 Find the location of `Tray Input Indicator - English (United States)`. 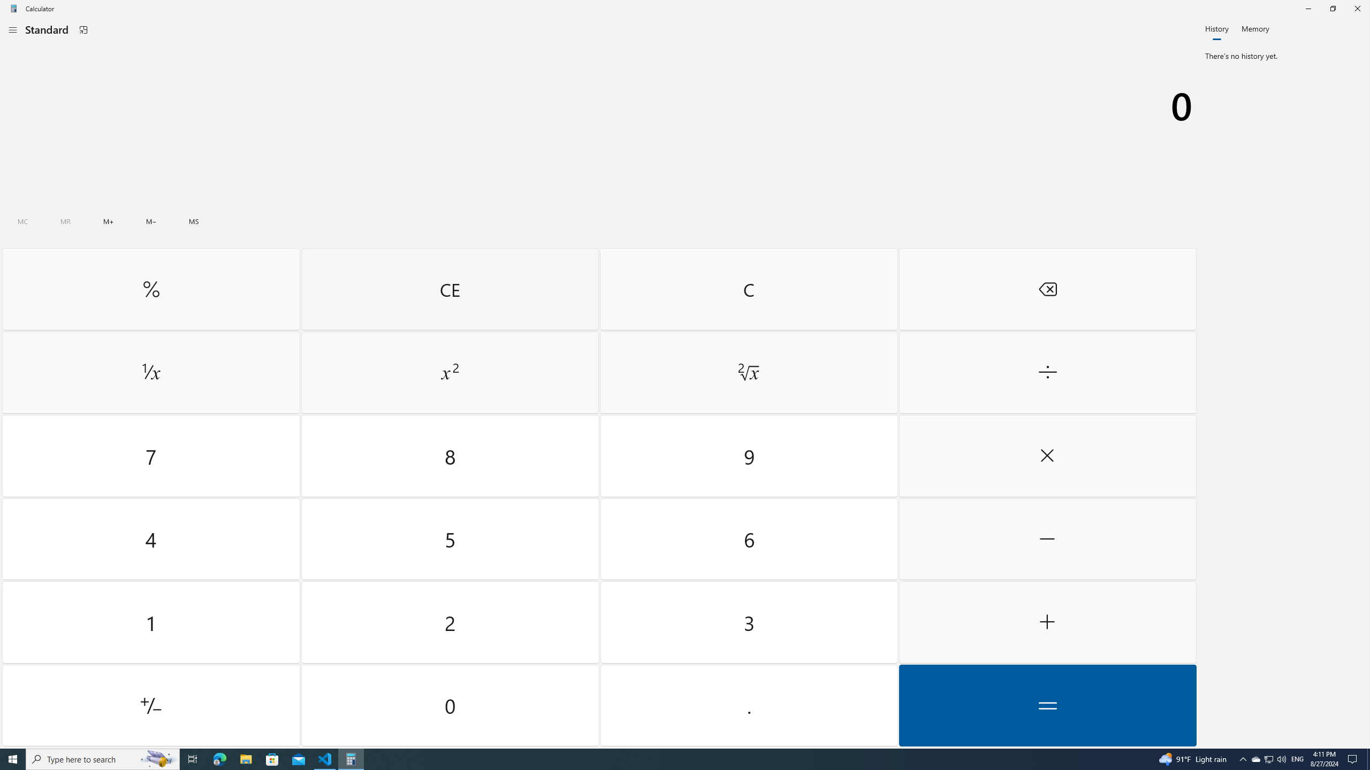

Tray Input Indicator - English (United States) is located at coordinates (1297, 759).